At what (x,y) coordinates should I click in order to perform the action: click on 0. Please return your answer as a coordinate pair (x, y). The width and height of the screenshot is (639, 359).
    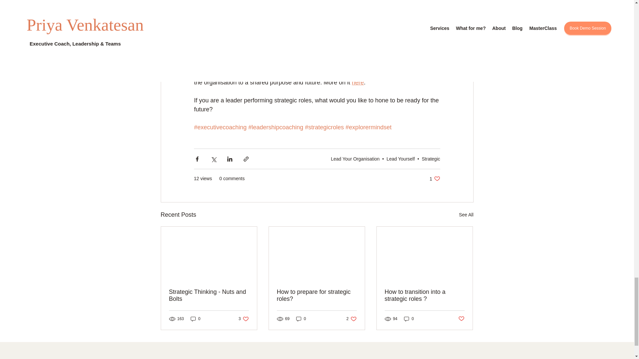
    Looking at the image, I should click on (357, 82).